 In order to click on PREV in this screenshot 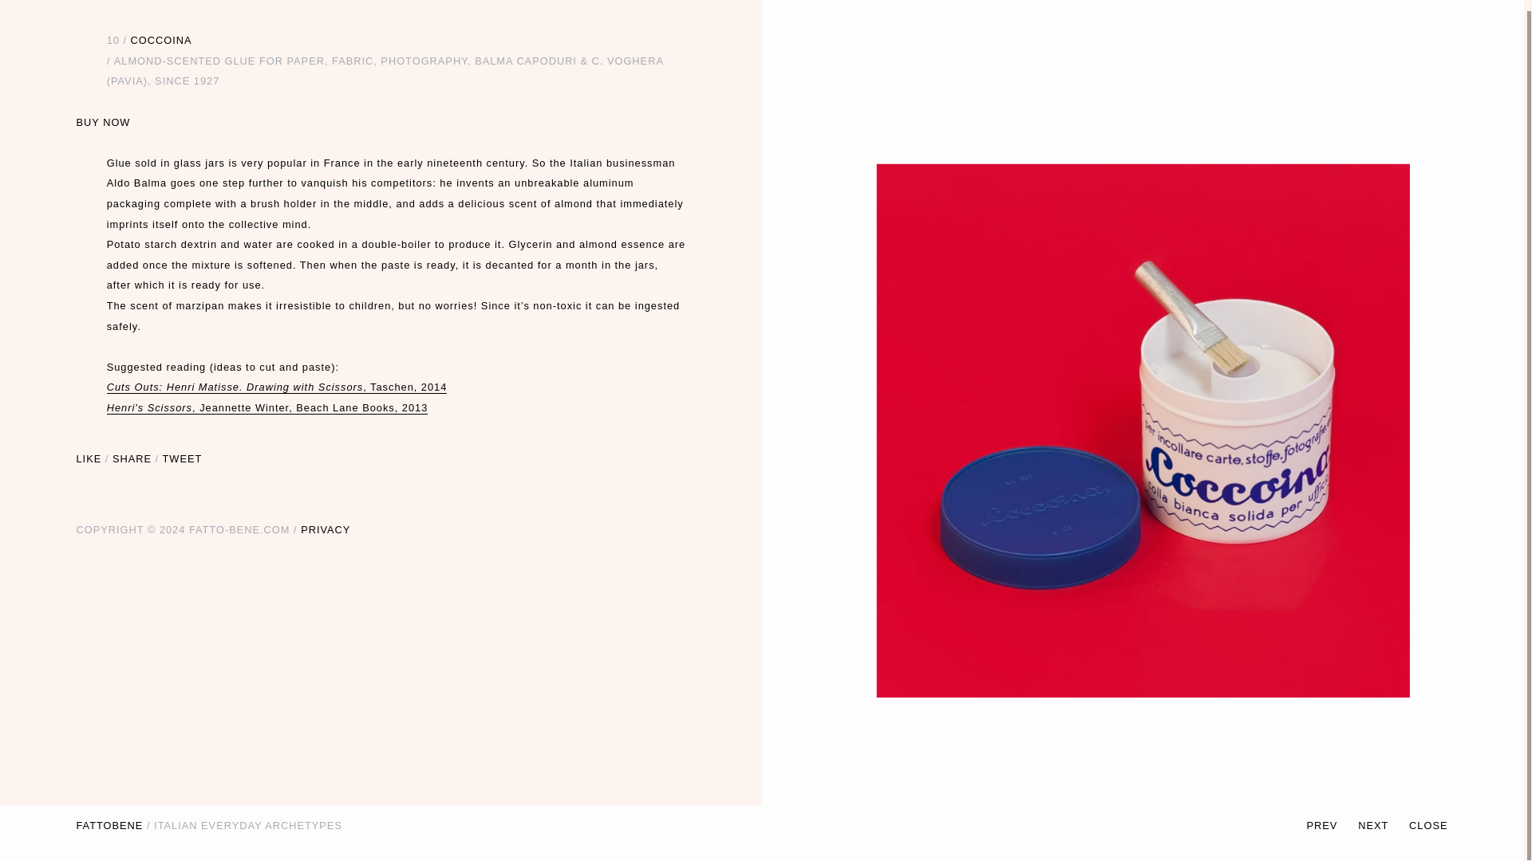, I will do `click(1333, 815)`.